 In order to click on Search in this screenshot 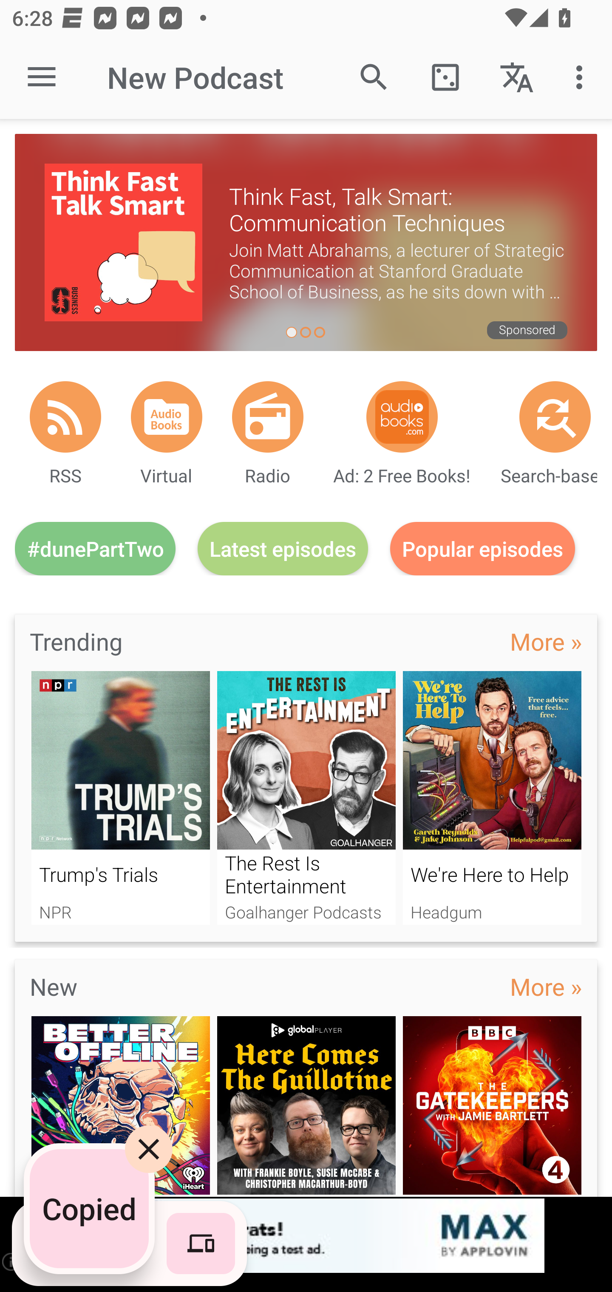, I will do `click(374, 77)`.